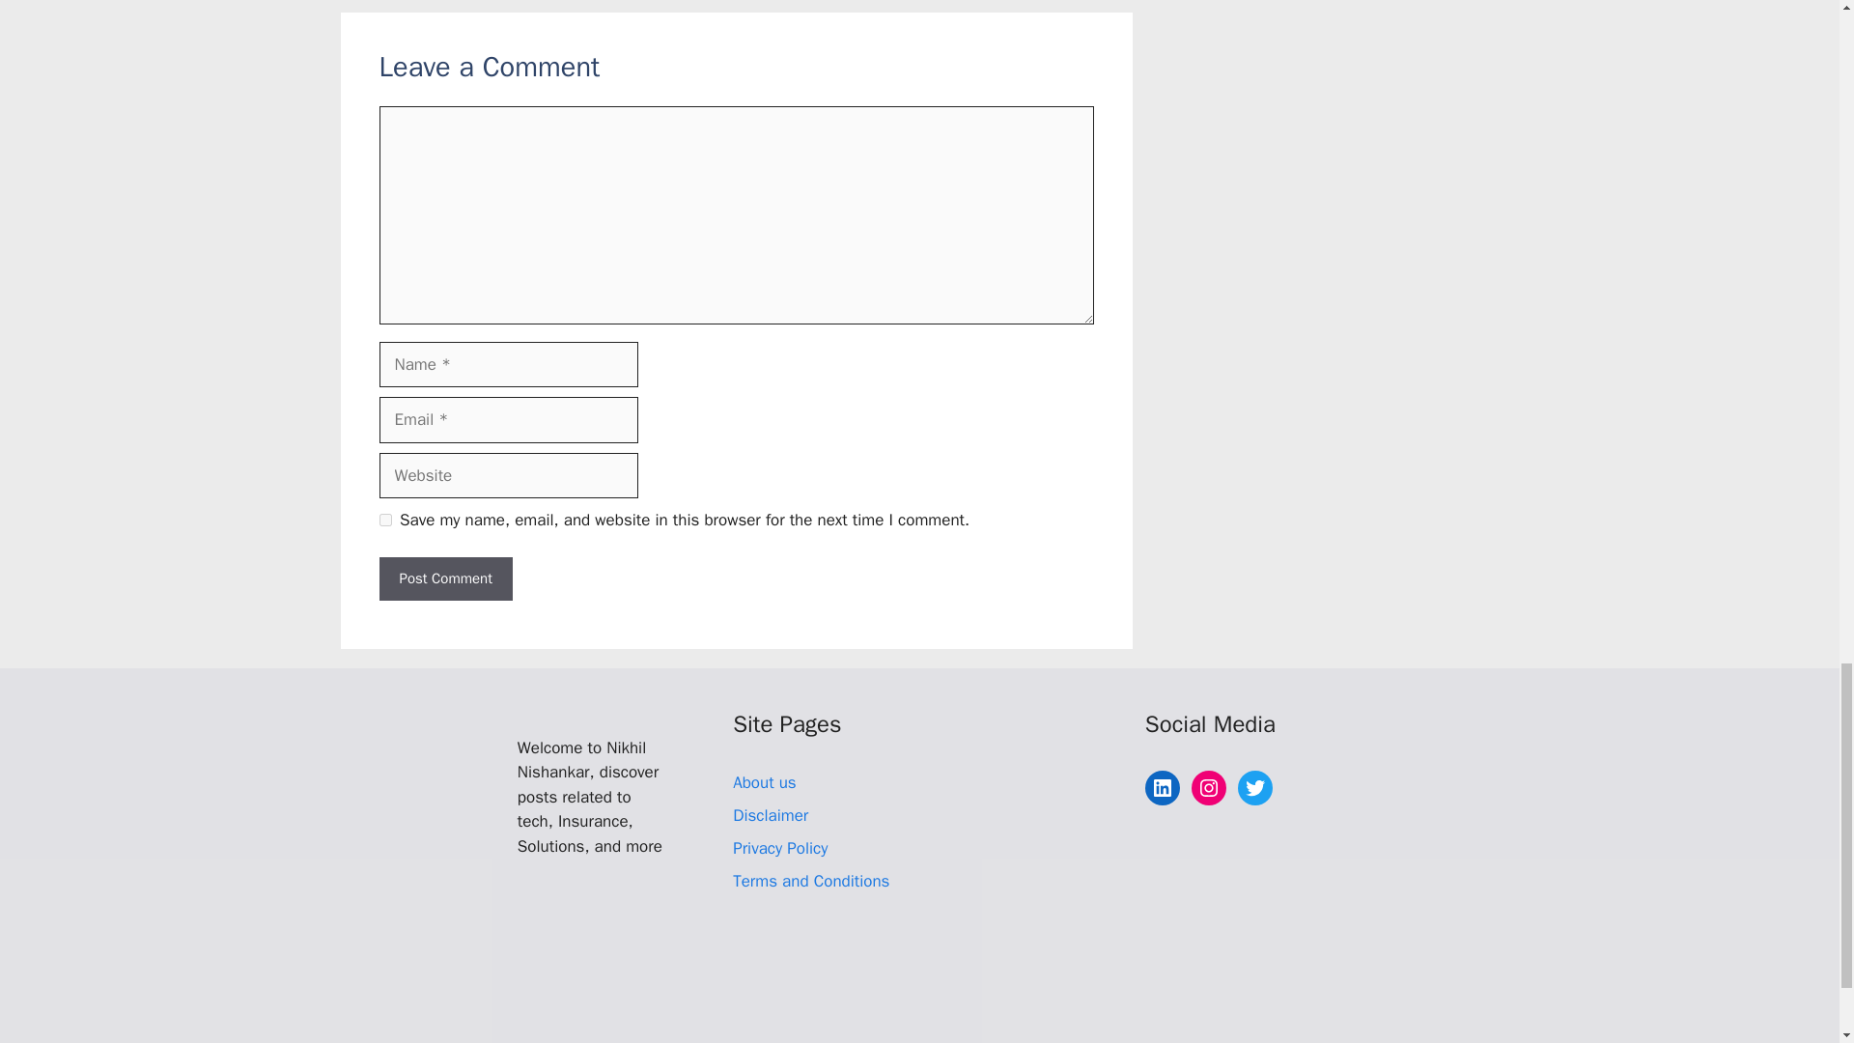 The image size is (1854, 1043). Describe the element at coordinates (1163, 788) in the screenshot. I see `LinkedIn` at that location.